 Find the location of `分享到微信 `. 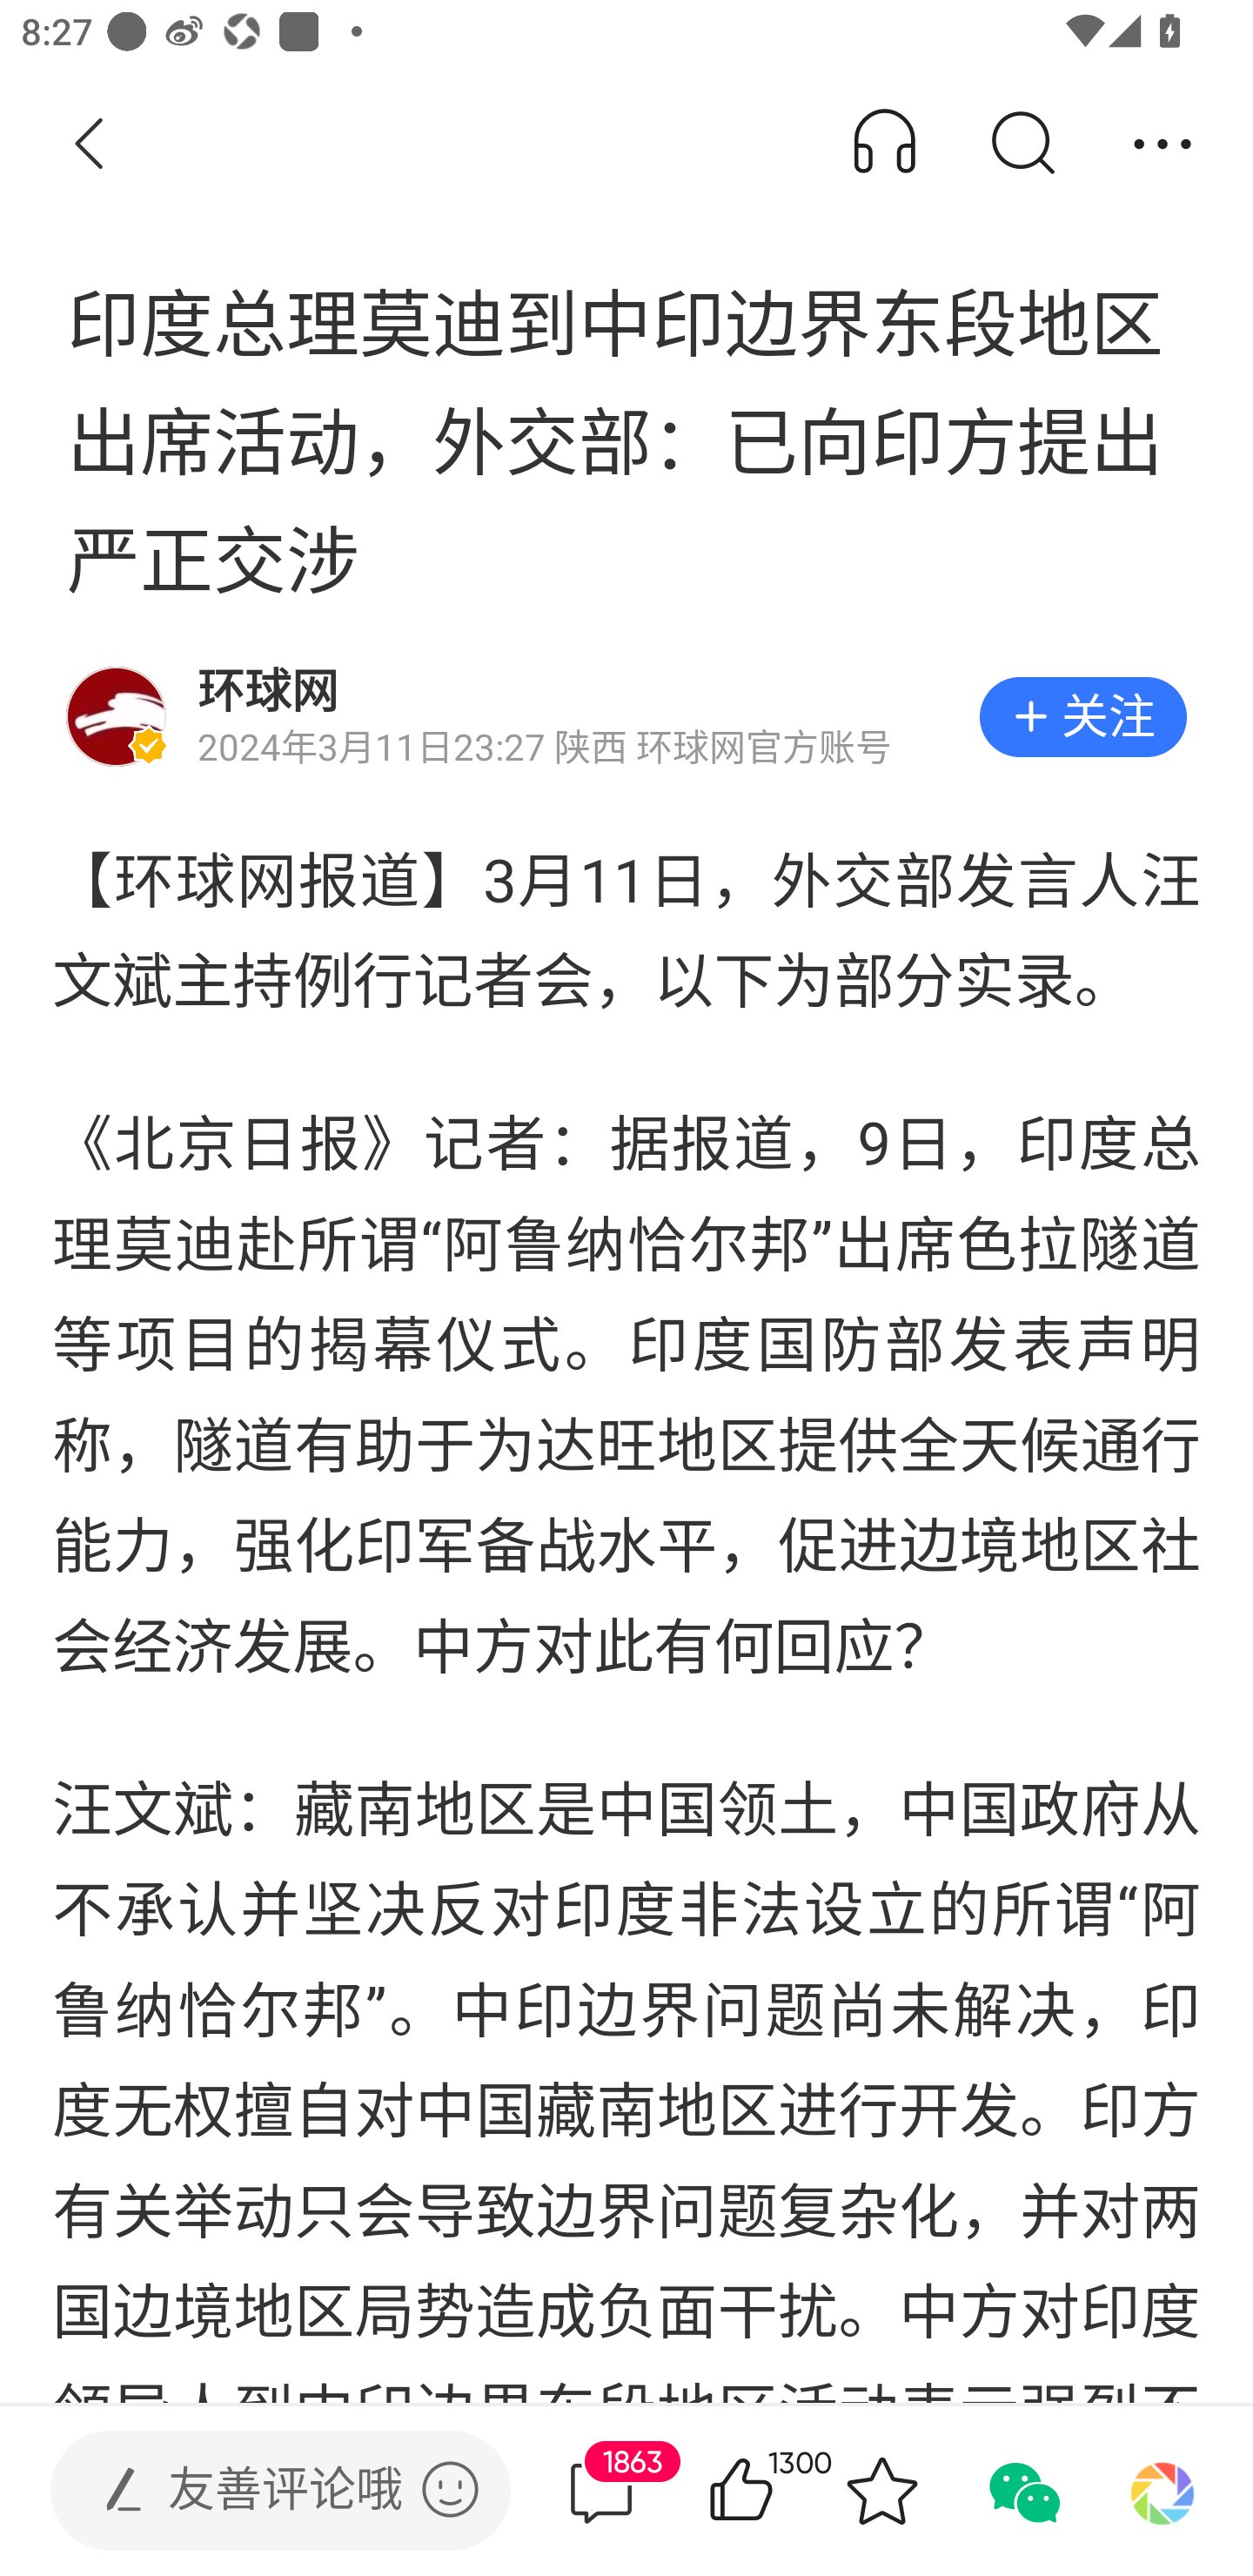

分享到微信  is located at coordinates (1022, 2491).